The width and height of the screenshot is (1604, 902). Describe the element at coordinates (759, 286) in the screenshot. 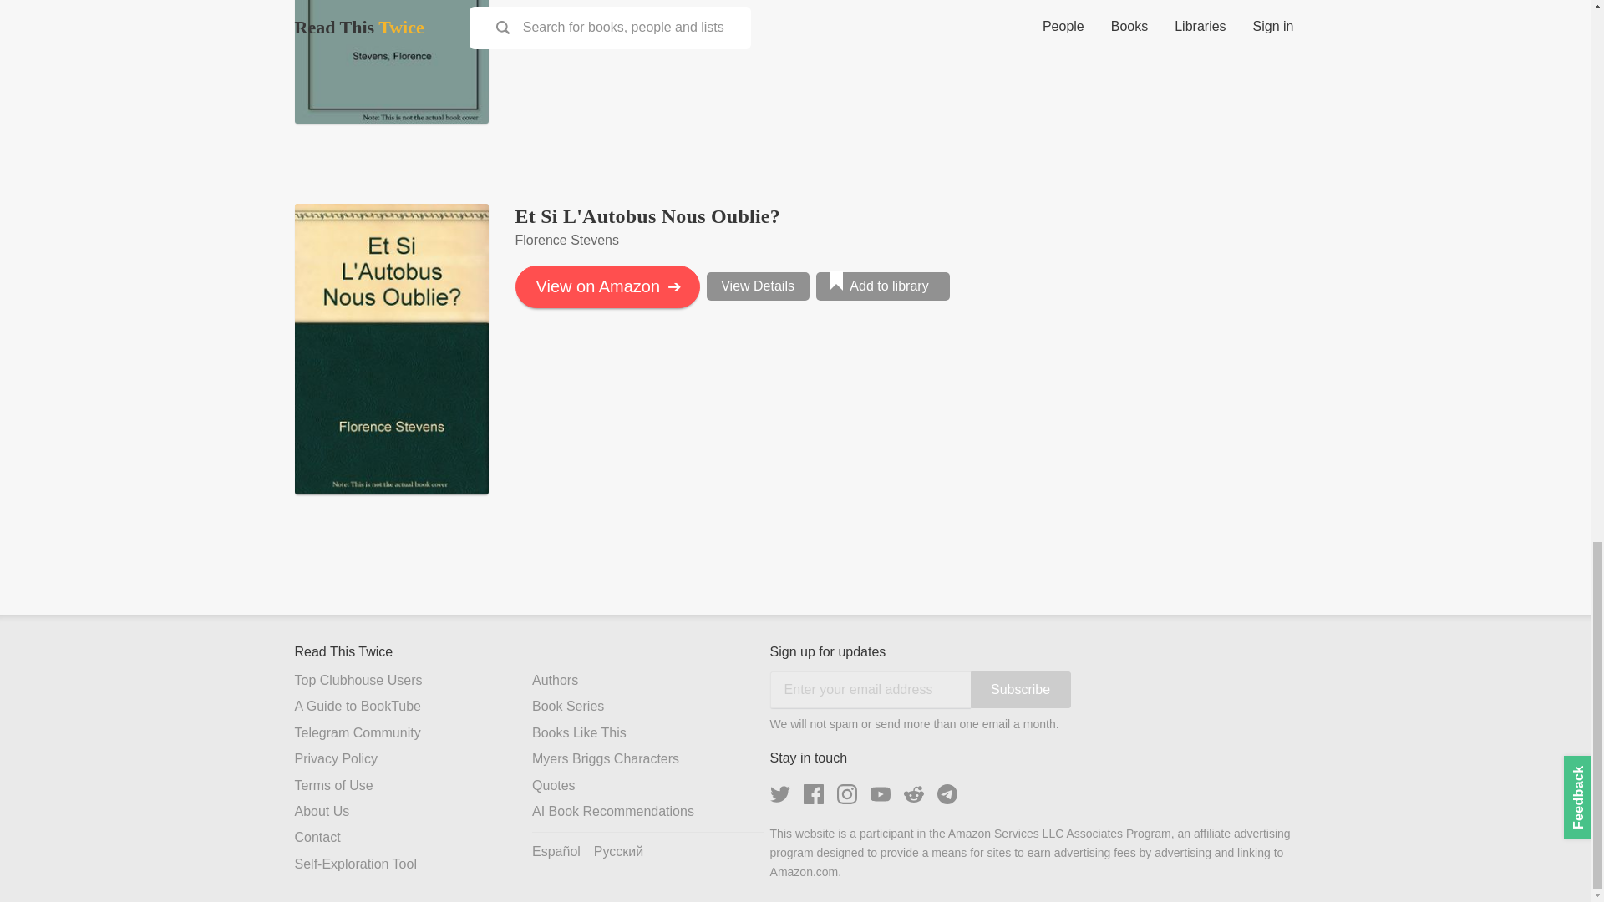

I see `View Details` at that location.